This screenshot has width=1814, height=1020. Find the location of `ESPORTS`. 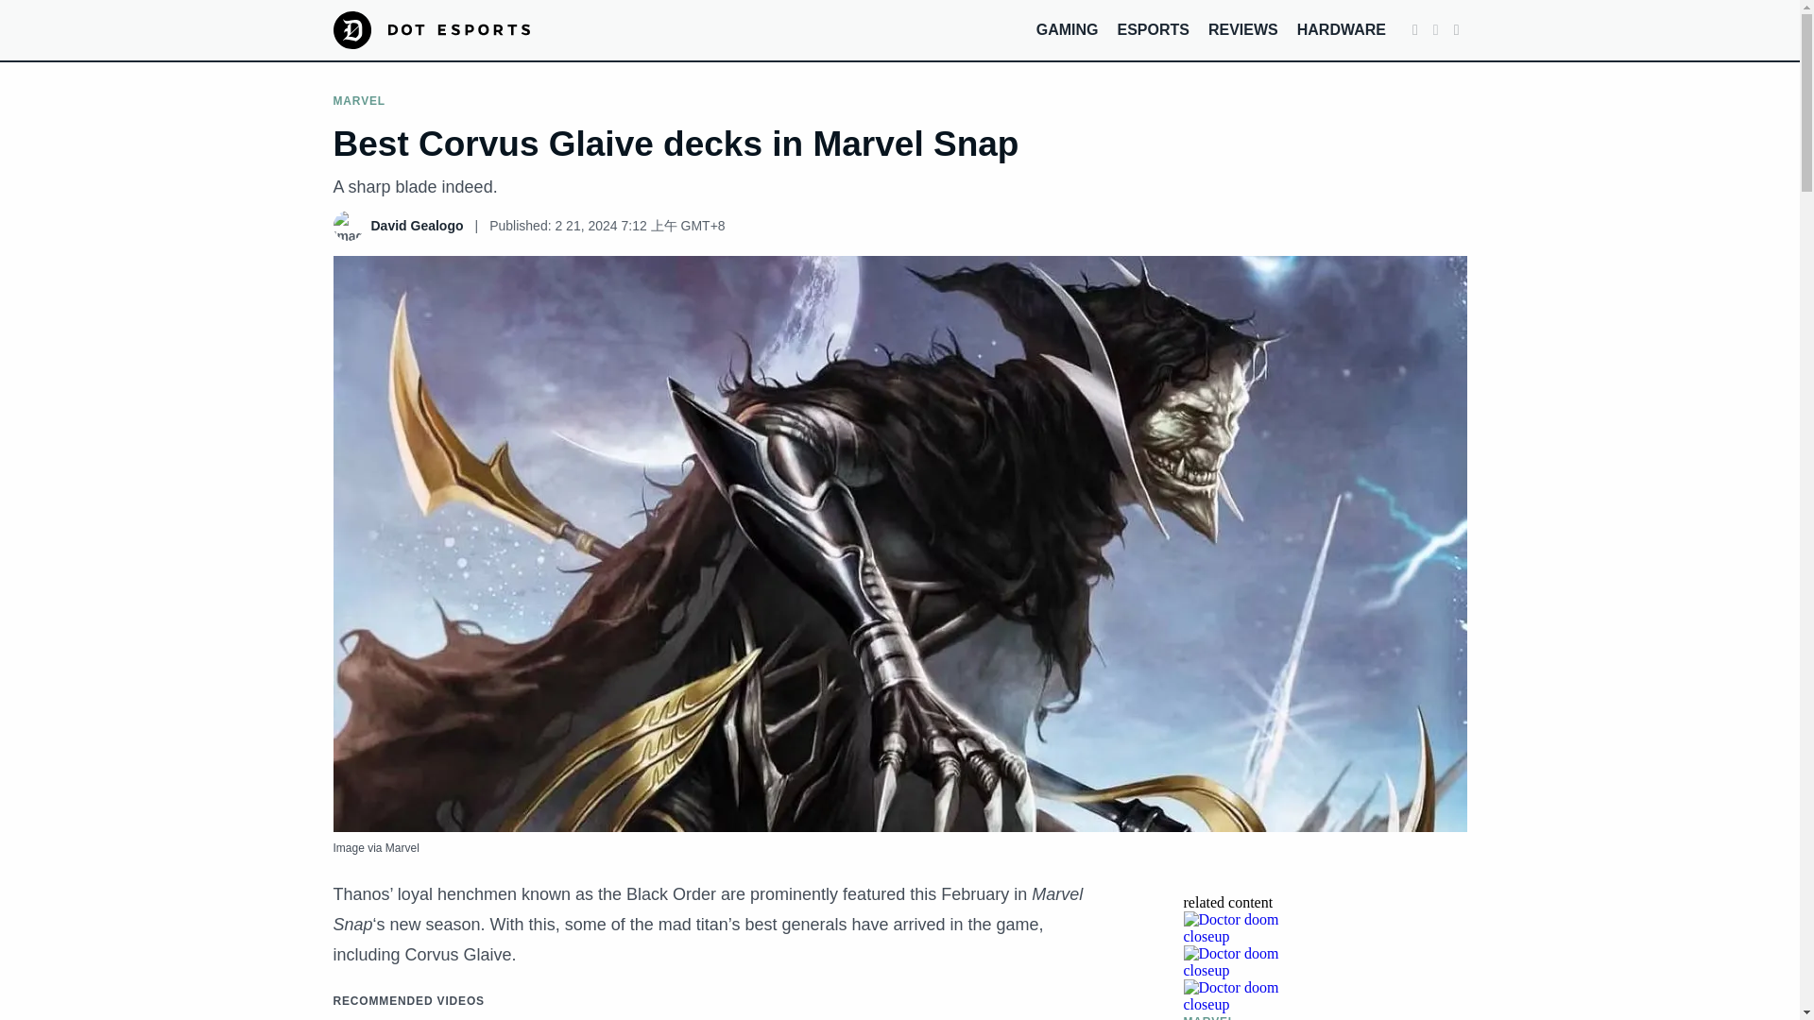

ESPORTS is located at coordinates (1153, 28).